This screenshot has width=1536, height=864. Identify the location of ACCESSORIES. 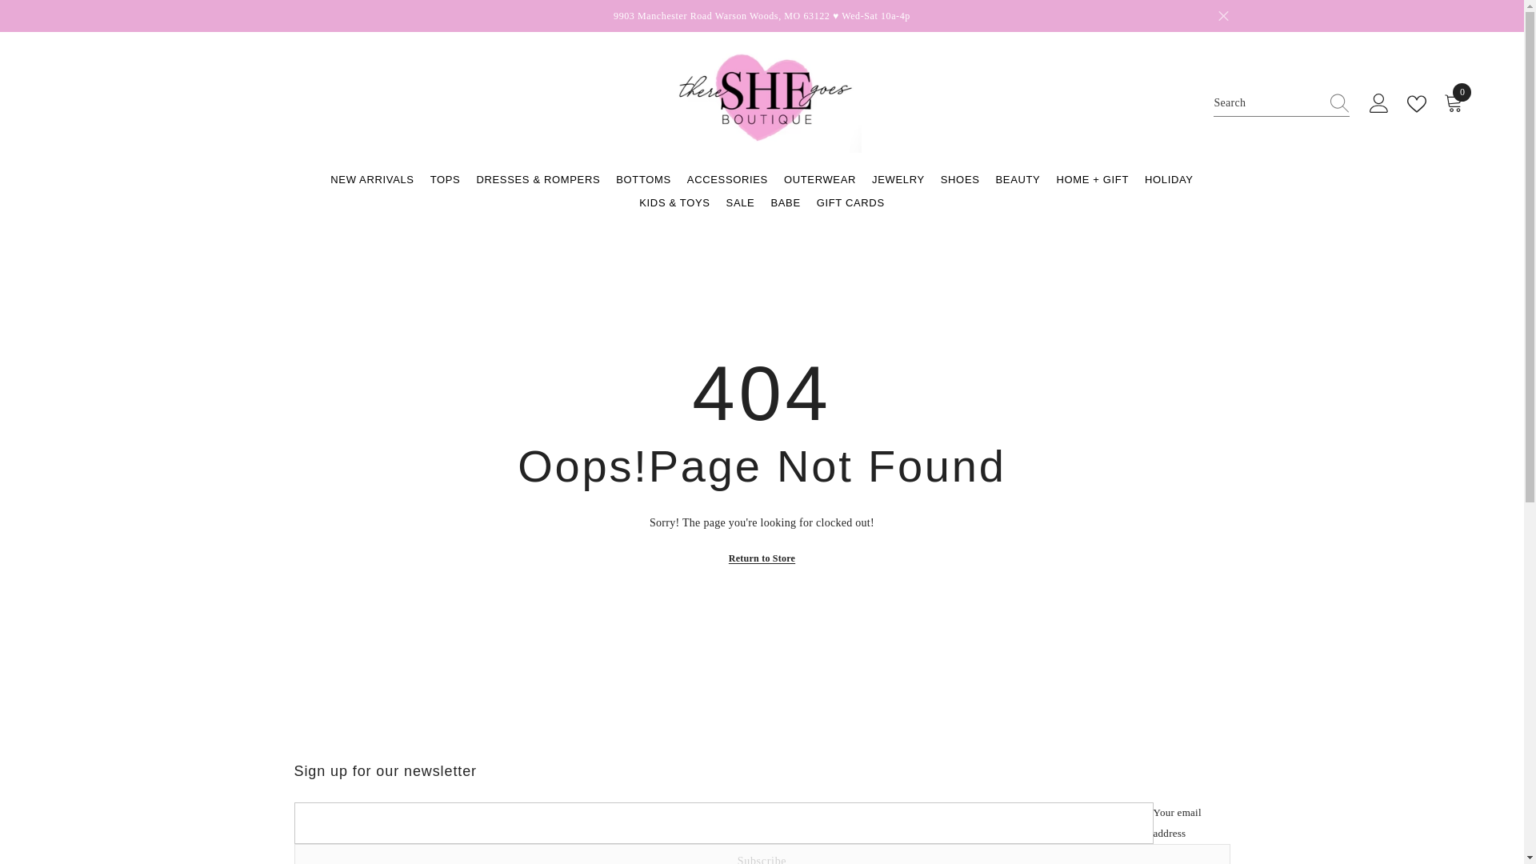
(643, 187).